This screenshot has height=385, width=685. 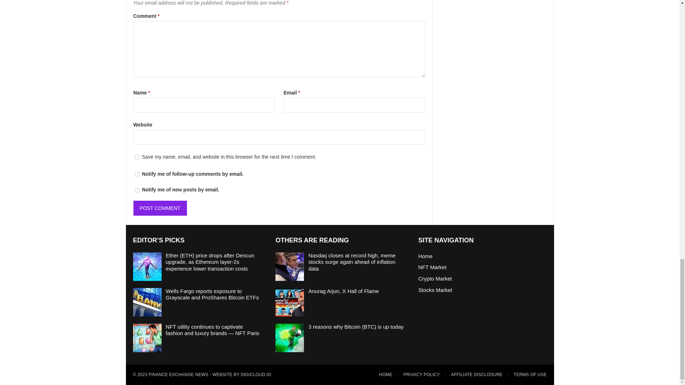 I want to click on Post Comment, so click(x=160, y=207).